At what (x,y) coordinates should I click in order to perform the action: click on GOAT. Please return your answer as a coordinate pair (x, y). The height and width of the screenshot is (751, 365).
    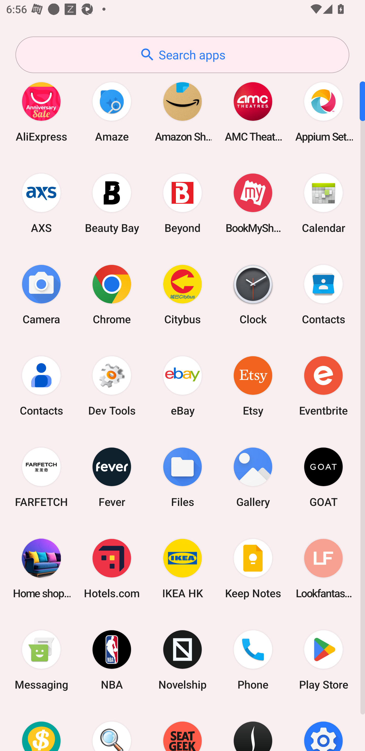
    Looking at the image, I should click on (323, 477).